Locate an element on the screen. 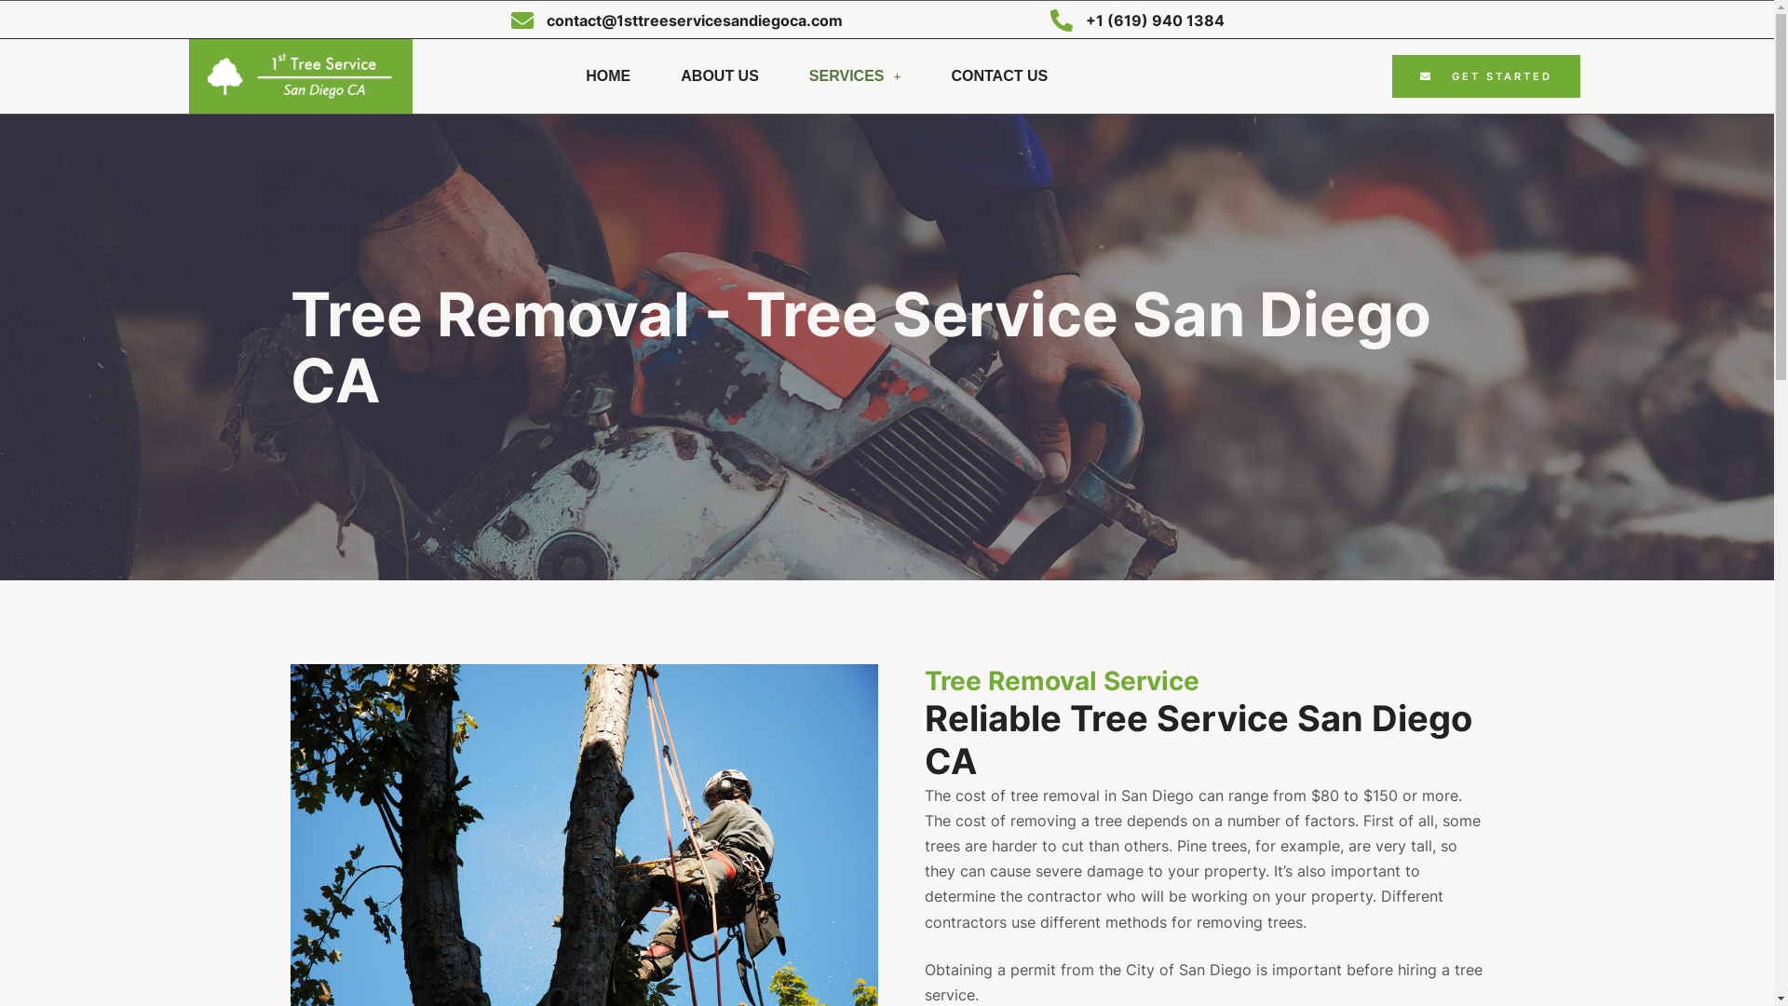 The height and width of the screenshot is (1006, 1788). SERVICES is located at coordinates (855, 76).